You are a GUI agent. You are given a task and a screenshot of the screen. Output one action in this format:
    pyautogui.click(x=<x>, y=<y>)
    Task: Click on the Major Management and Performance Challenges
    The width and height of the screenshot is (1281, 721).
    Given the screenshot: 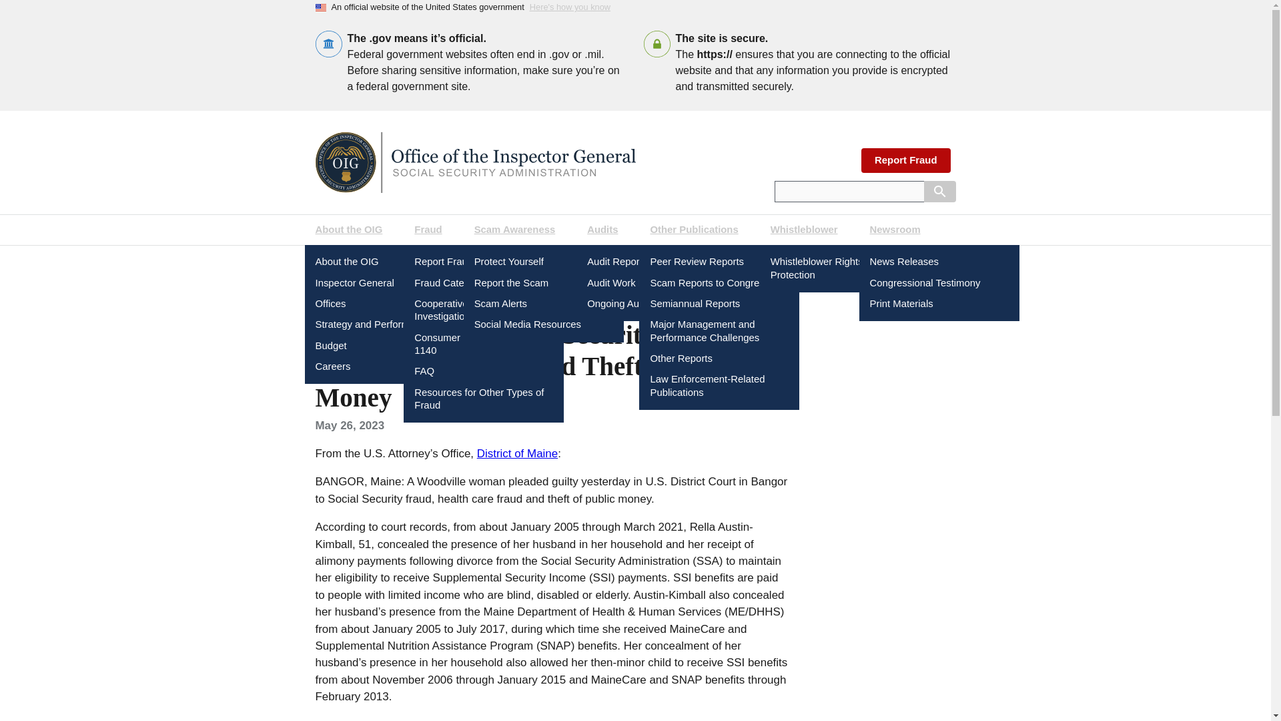 What is the action you would take?
    pyautogui.click(x=705, y=331)
    